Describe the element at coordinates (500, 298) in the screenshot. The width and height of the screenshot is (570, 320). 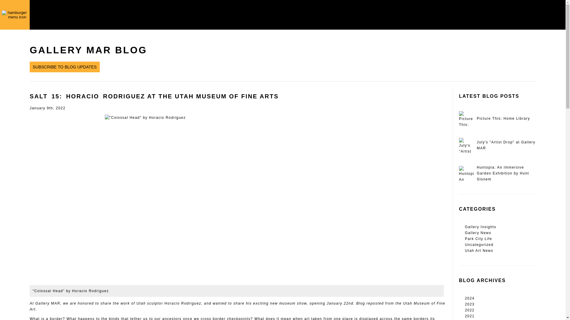
I see `2024` at that location.